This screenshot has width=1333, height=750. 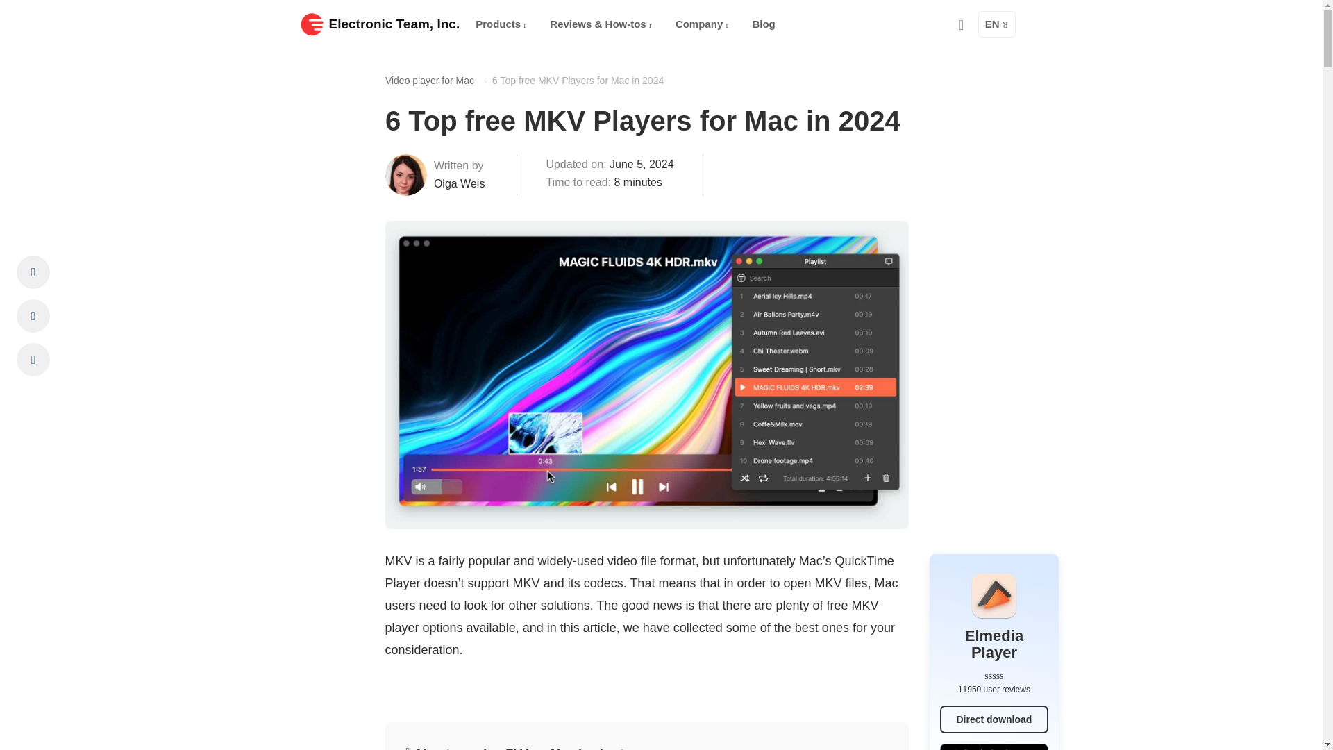 I want to click on Products, so click(x=501, y=24).